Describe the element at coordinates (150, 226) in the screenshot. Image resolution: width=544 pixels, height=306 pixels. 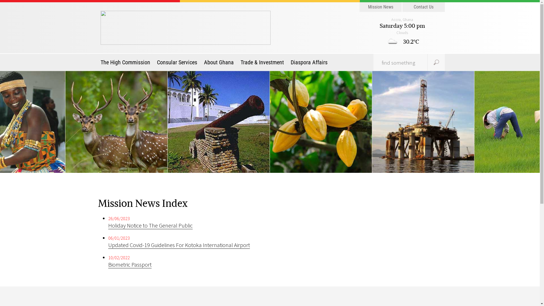
I see `Holiday Notice to The General Public` at that location.